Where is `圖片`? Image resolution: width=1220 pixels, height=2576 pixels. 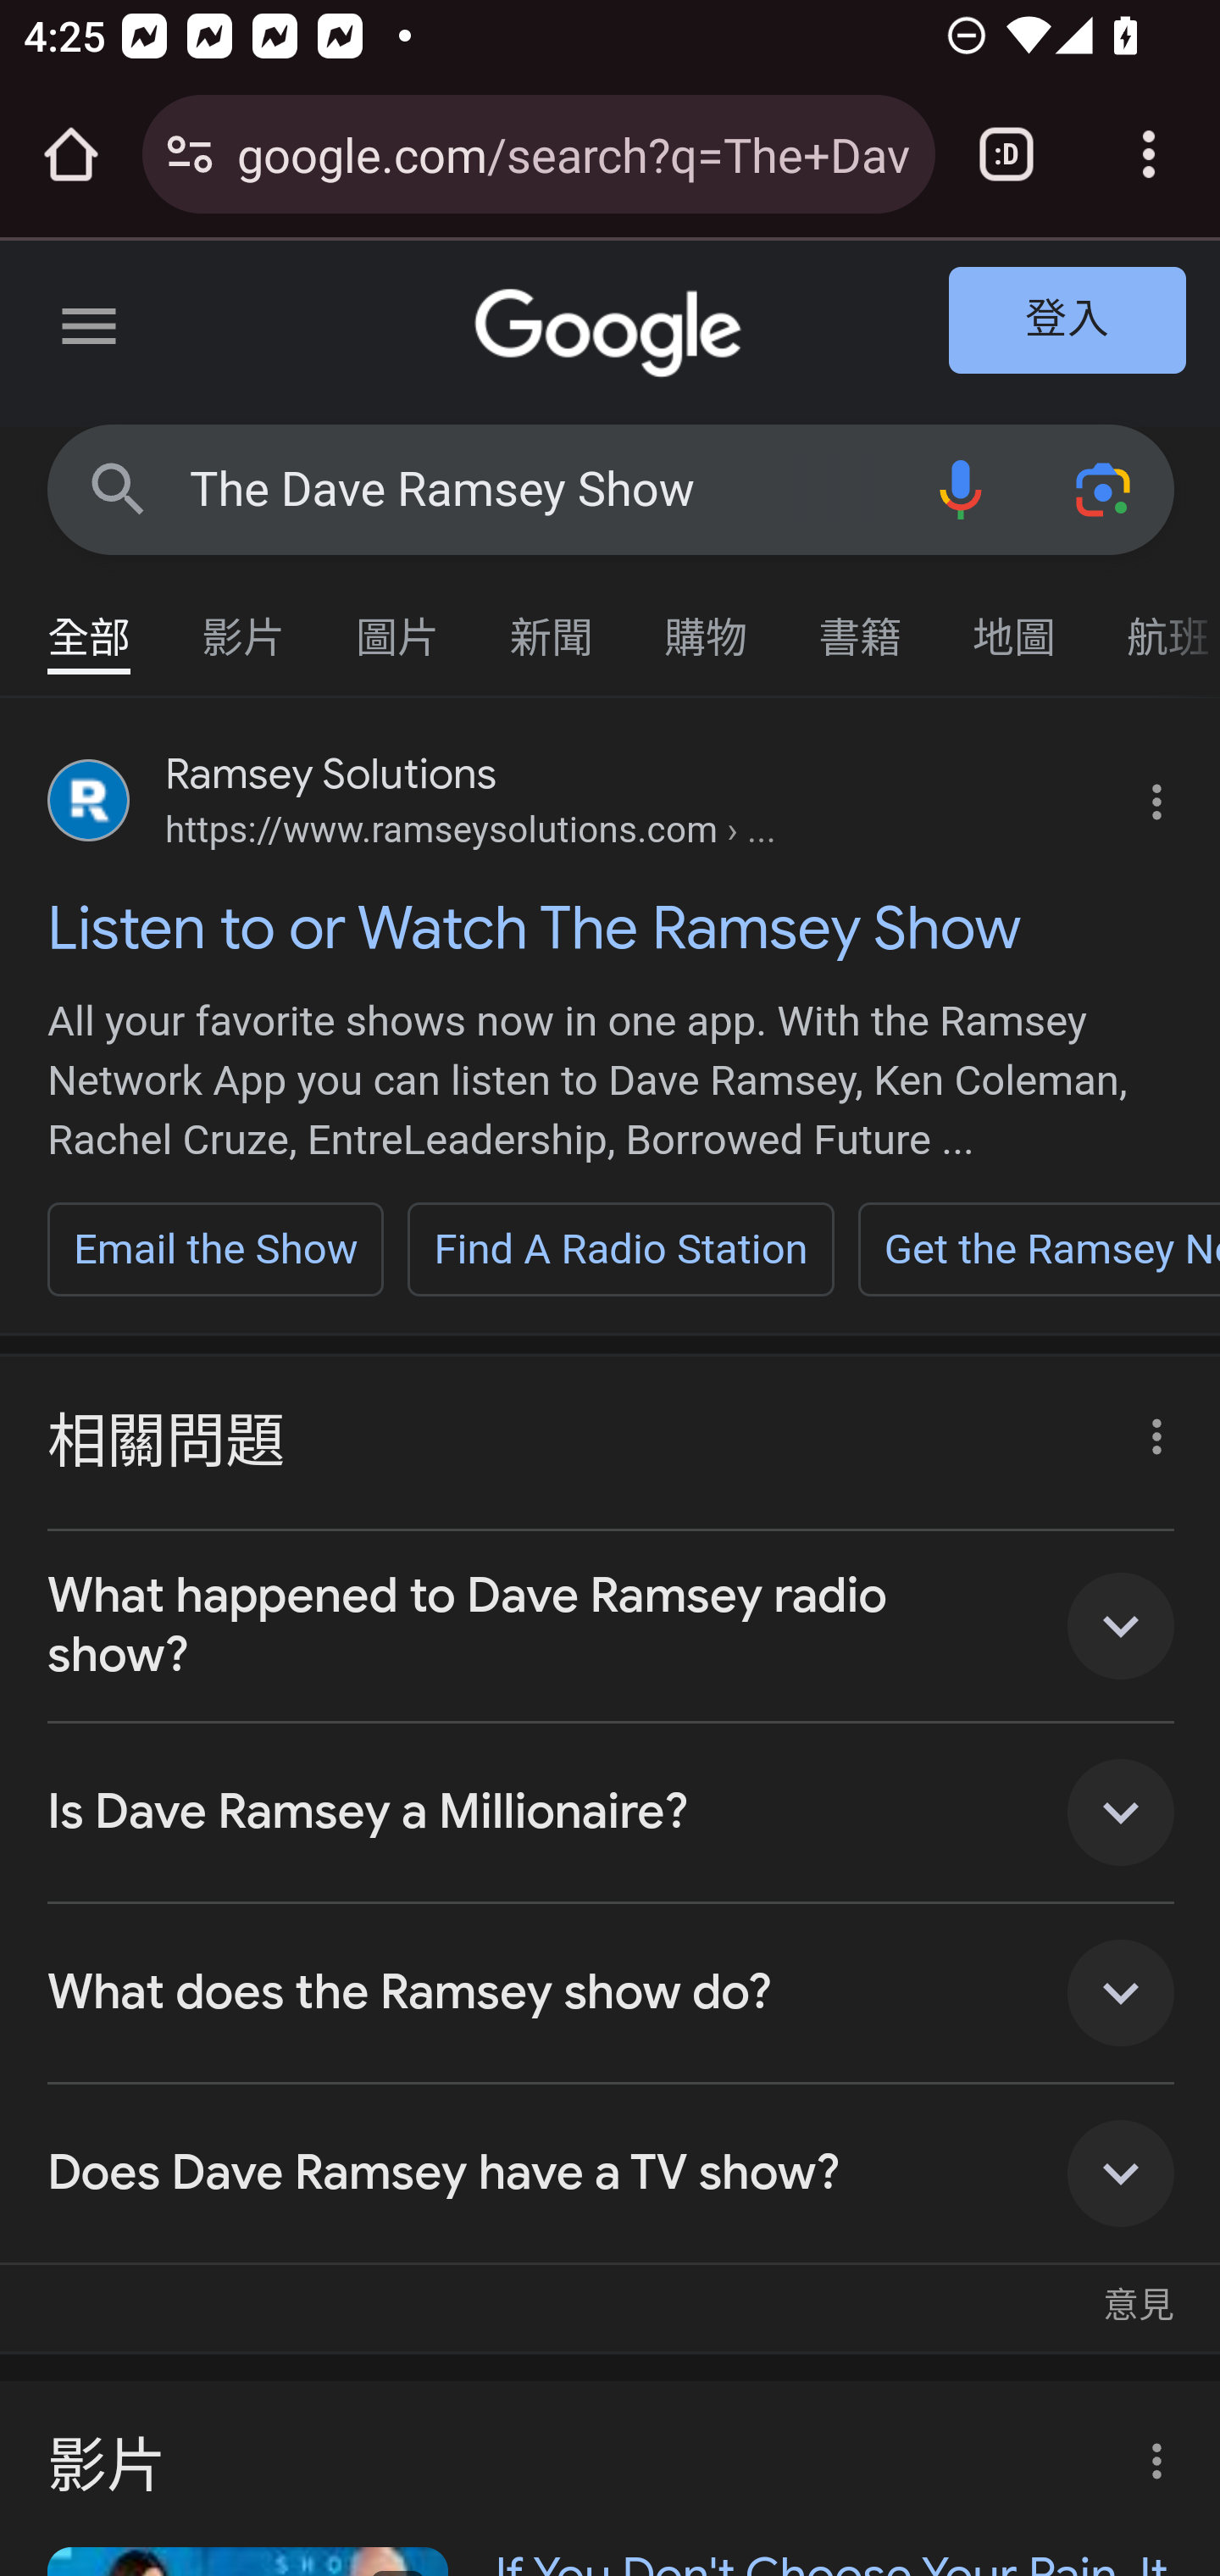
圖片 is located at coordinates (398, 622).